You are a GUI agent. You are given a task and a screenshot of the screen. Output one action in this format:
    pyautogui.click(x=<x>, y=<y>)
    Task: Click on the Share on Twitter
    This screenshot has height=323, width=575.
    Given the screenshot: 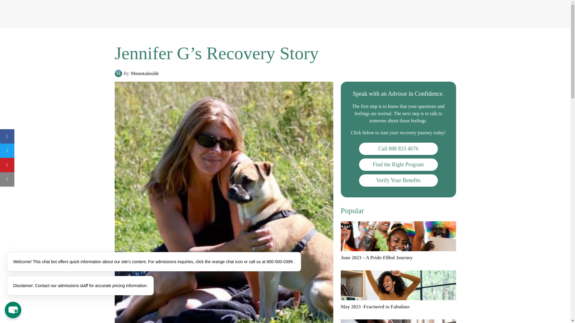 What is the action you would take?
    pyautogui.click(x=7, y=151)
    